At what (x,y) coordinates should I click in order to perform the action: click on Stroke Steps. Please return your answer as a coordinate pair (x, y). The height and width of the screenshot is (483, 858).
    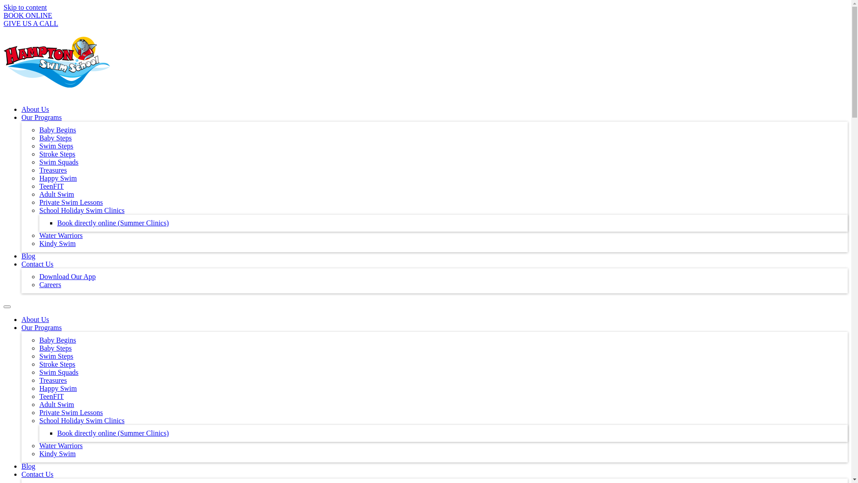
    Looking at the image, I should click on (57, 364).